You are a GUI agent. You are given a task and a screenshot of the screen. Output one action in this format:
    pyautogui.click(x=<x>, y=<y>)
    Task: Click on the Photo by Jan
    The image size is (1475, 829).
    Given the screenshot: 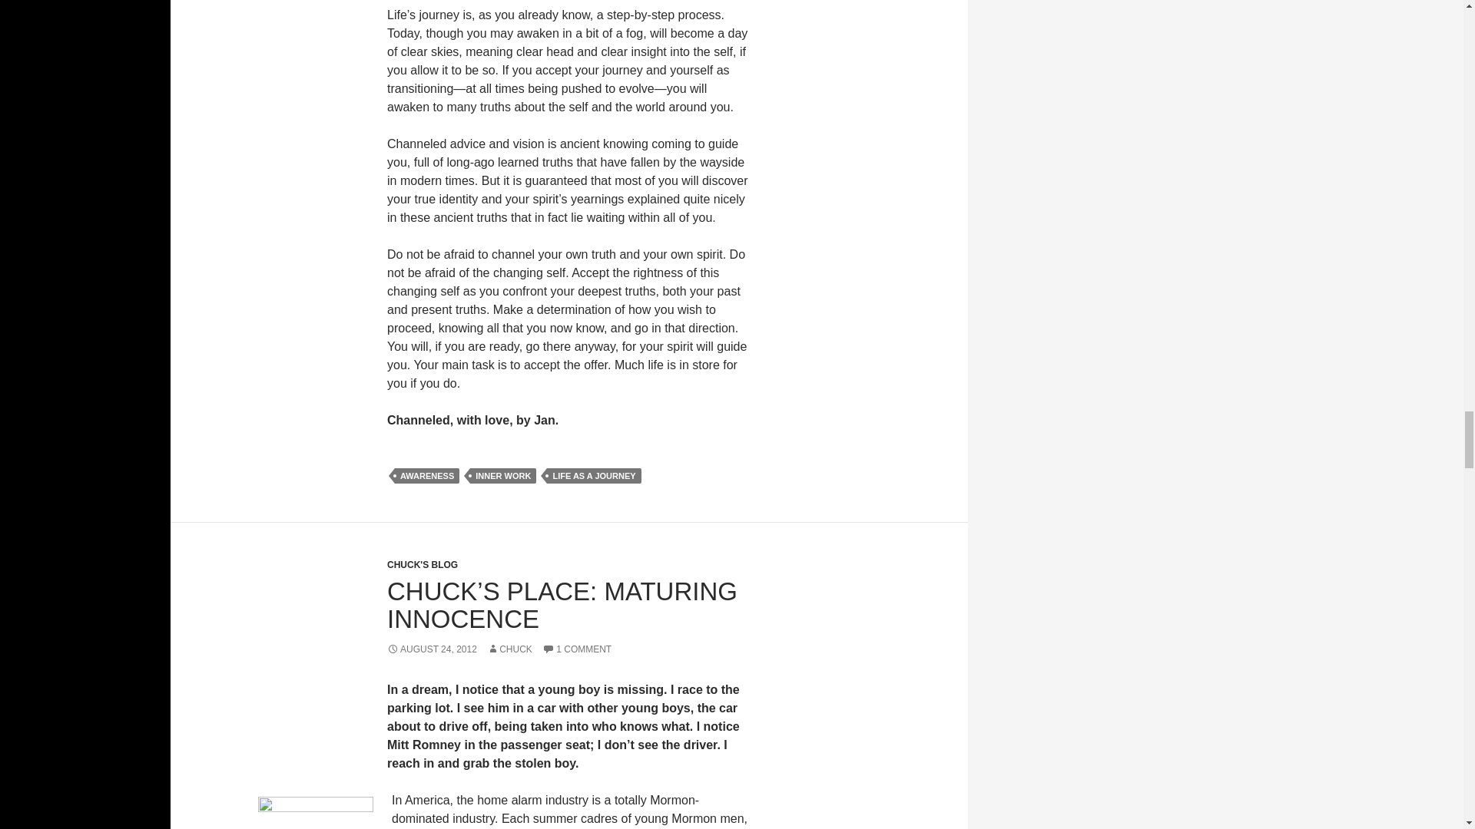 What is the action you would take?
    pyautogui.click(x=315, y=812)
    